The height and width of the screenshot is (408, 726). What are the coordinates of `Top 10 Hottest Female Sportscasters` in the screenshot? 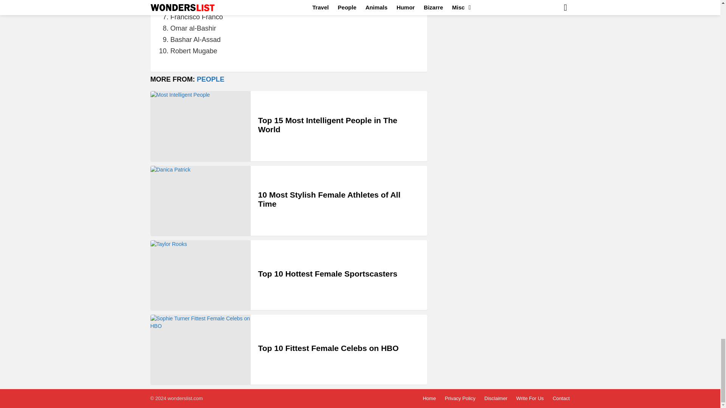 It's located at (200, 275).